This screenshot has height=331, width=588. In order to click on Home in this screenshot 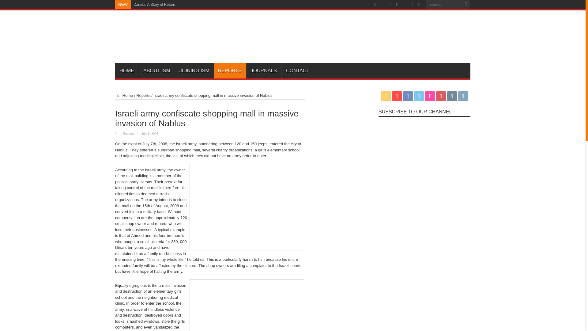, I will do `click(124, 95)`.